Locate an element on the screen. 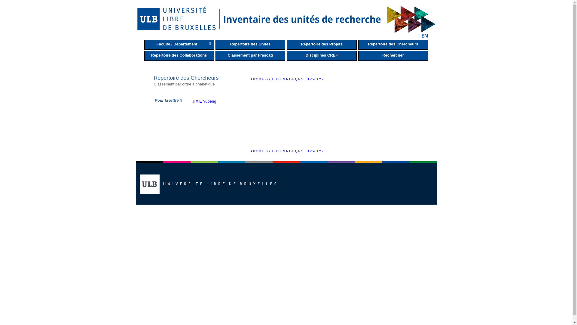  I is located at coordinates (274, 79).